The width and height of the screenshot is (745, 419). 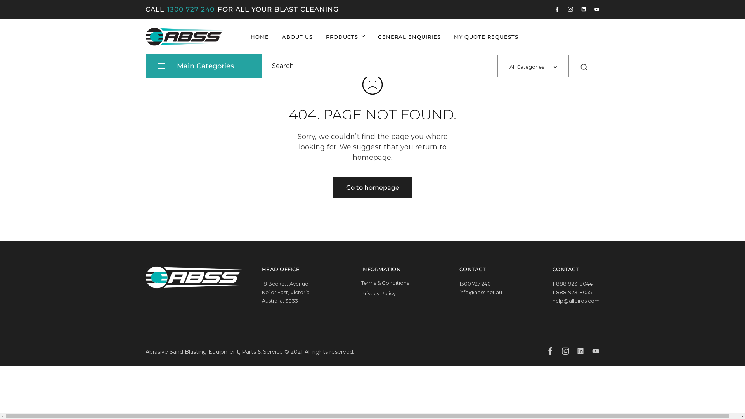 I want to click on info@abss.net.au, so click(x=481, y=292).